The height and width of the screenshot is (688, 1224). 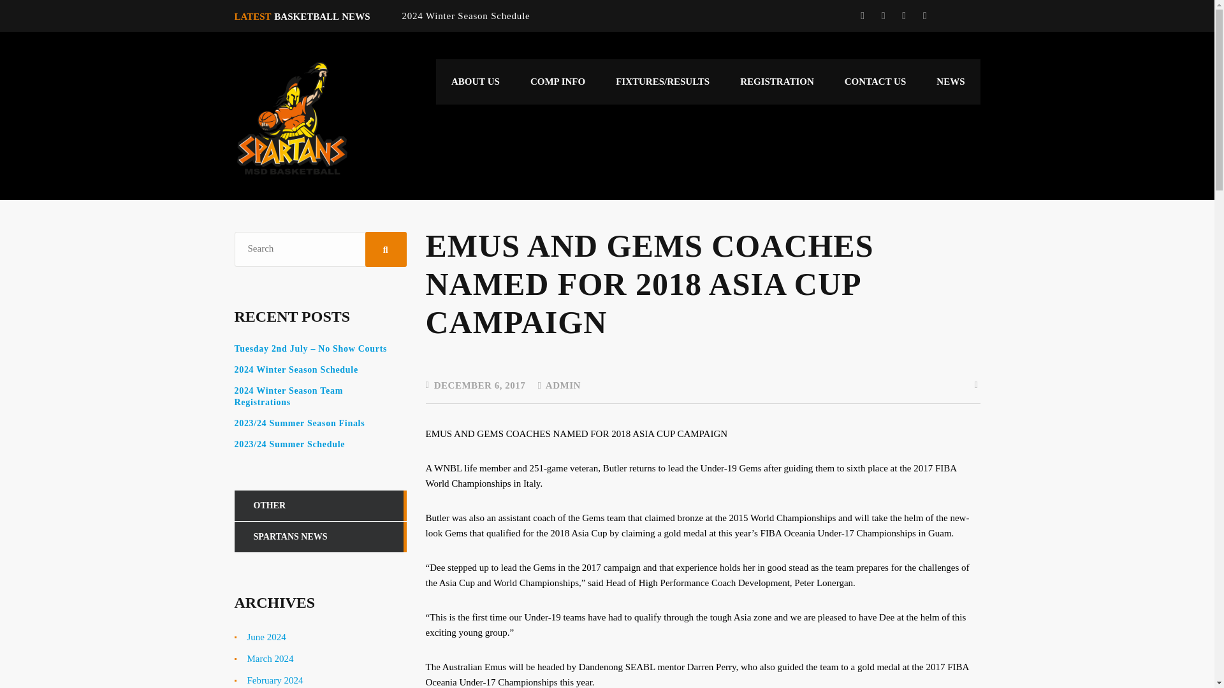 I want to click on ABOUT US, so click(x=476, y=82).